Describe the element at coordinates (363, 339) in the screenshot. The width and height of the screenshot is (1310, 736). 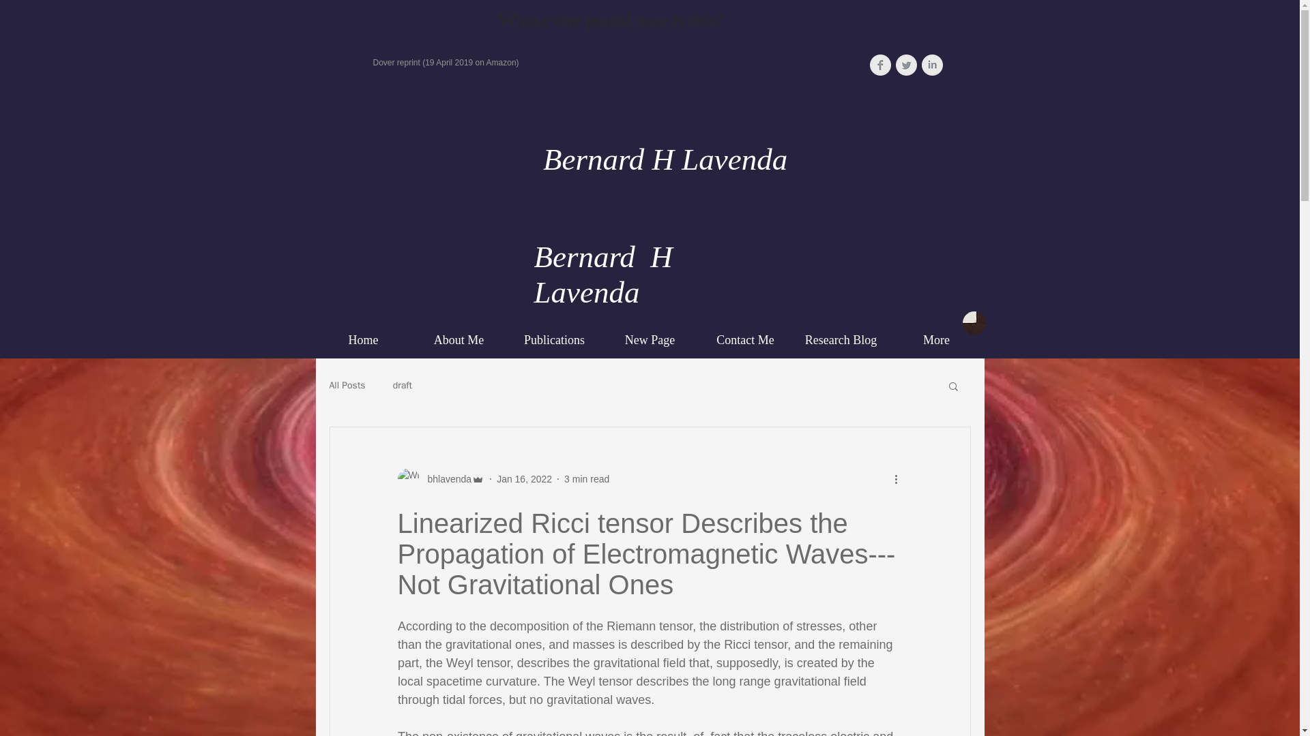
I see `Home` at that location.